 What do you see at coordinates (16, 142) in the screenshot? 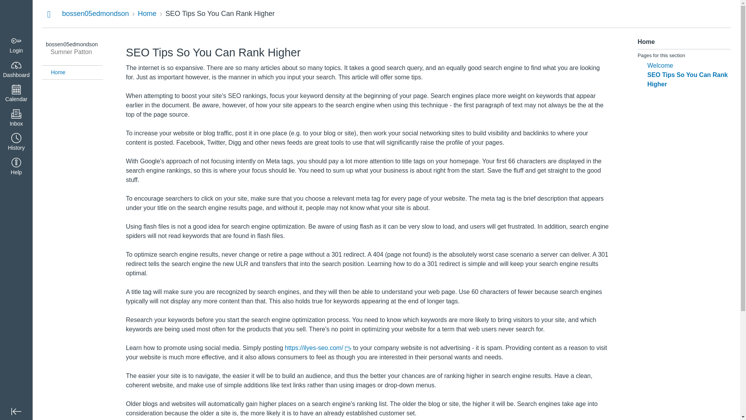
I see `History` at bounding box center [16, 142].